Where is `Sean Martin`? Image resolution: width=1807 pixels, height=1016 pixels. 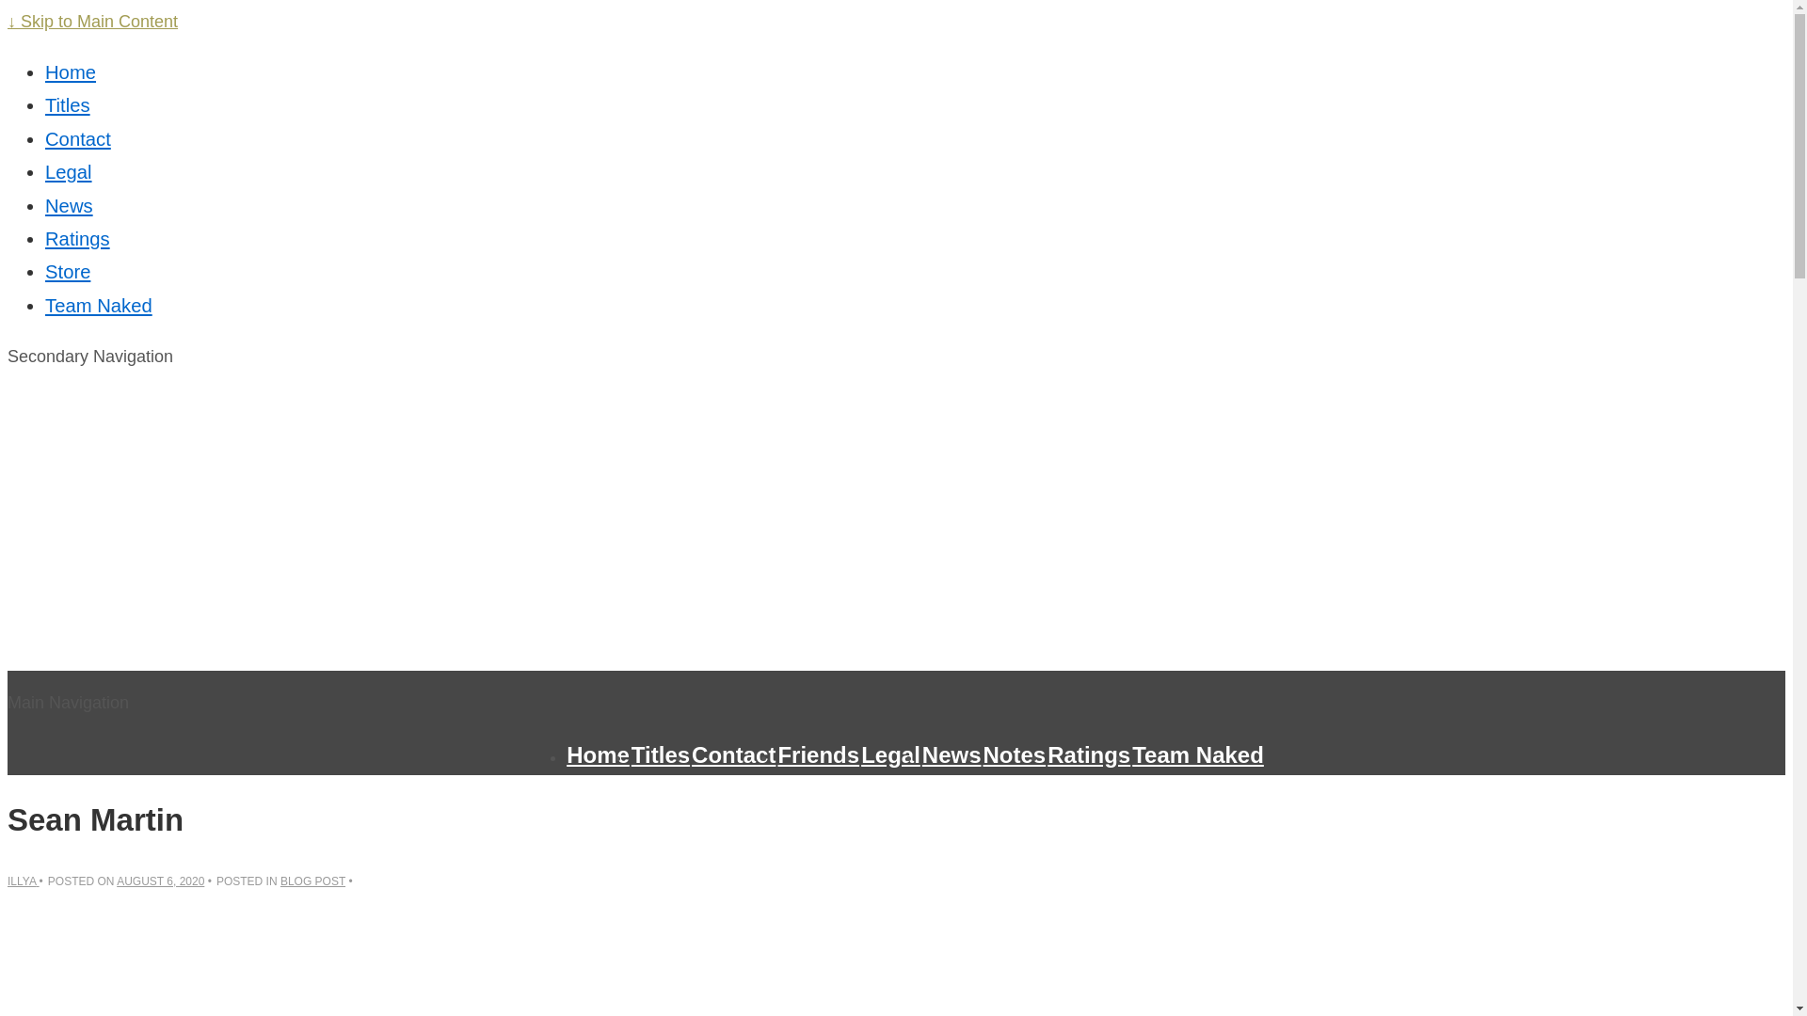 Sean Martin is located at coordinates (160, 881).